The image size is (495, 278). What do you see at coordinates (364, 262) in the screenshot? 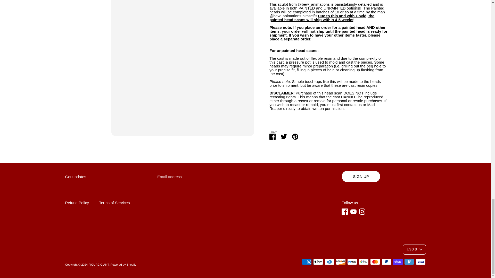
I see `Google Pay` at bounding box center [364, 262].